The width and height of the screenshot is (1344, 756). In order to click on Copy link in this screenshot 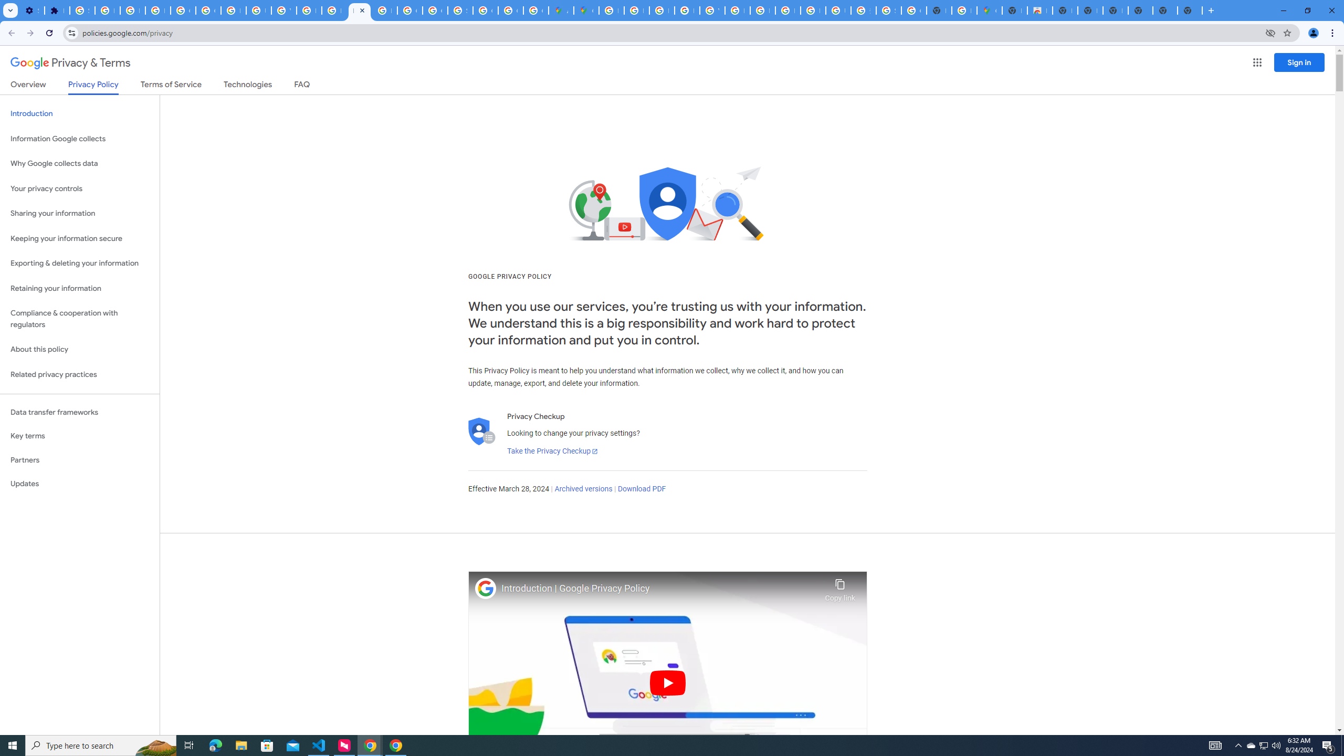, I will do `click(840, 587)`.